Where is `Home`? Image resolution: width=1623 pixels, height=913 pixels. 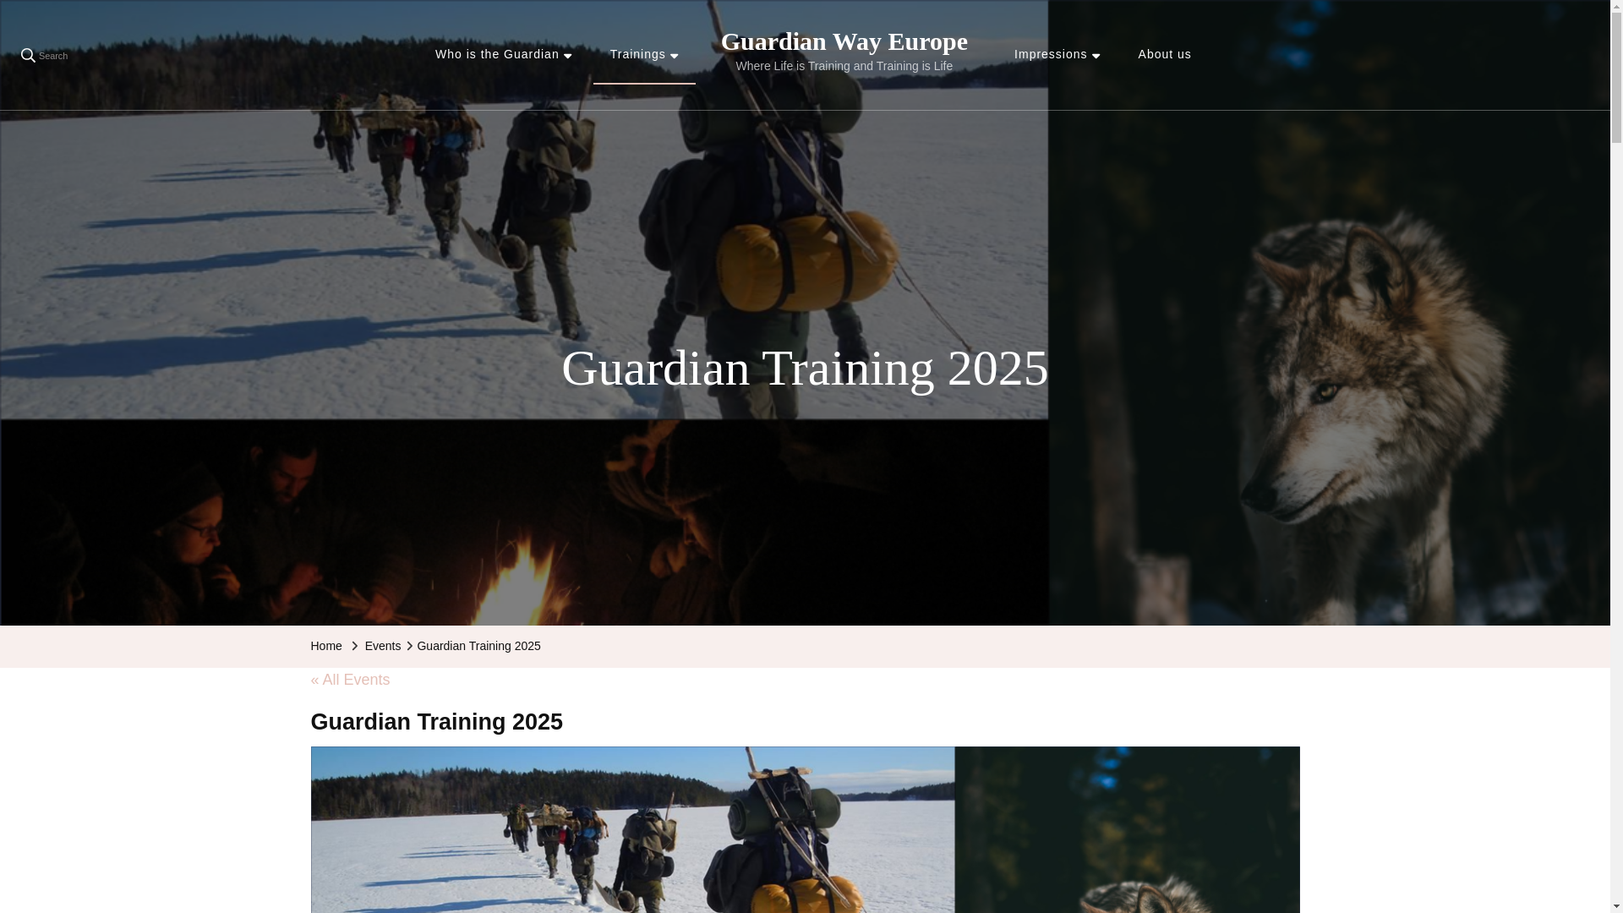 Home is located at coordinates (326, 646).